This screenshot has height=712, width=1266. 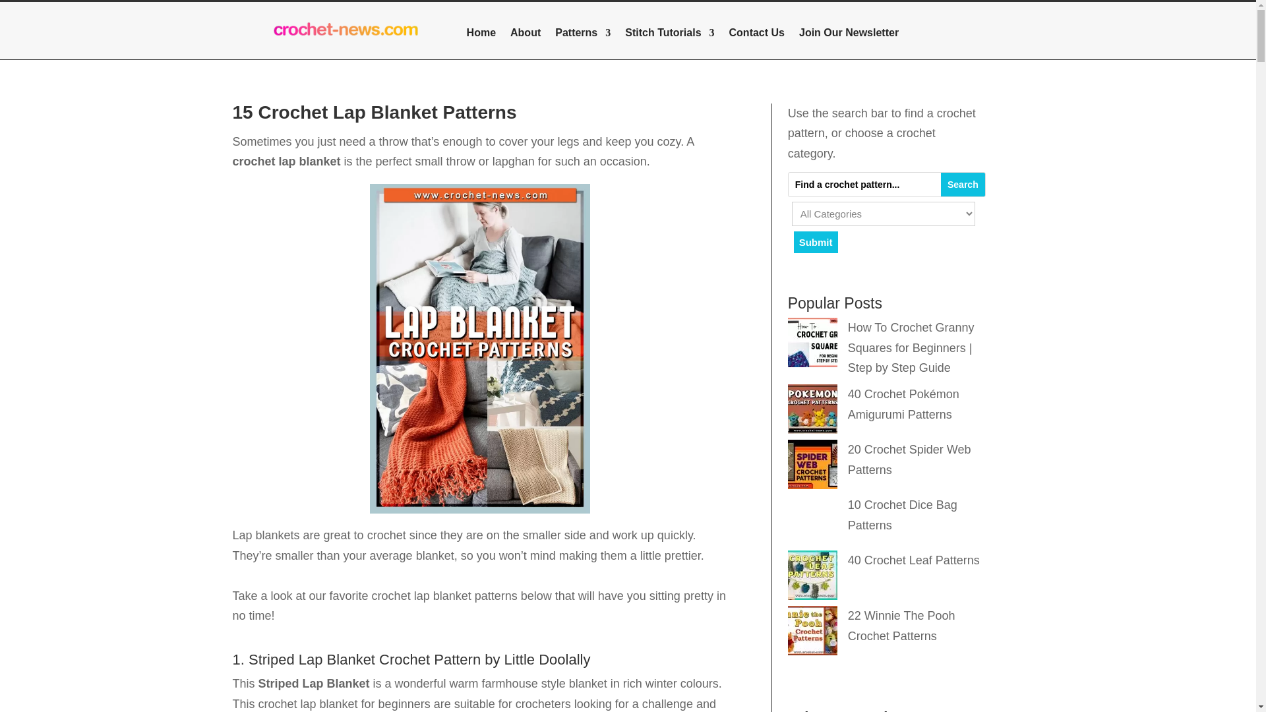 I want to click on Patterns, so click(x=583, y=36).